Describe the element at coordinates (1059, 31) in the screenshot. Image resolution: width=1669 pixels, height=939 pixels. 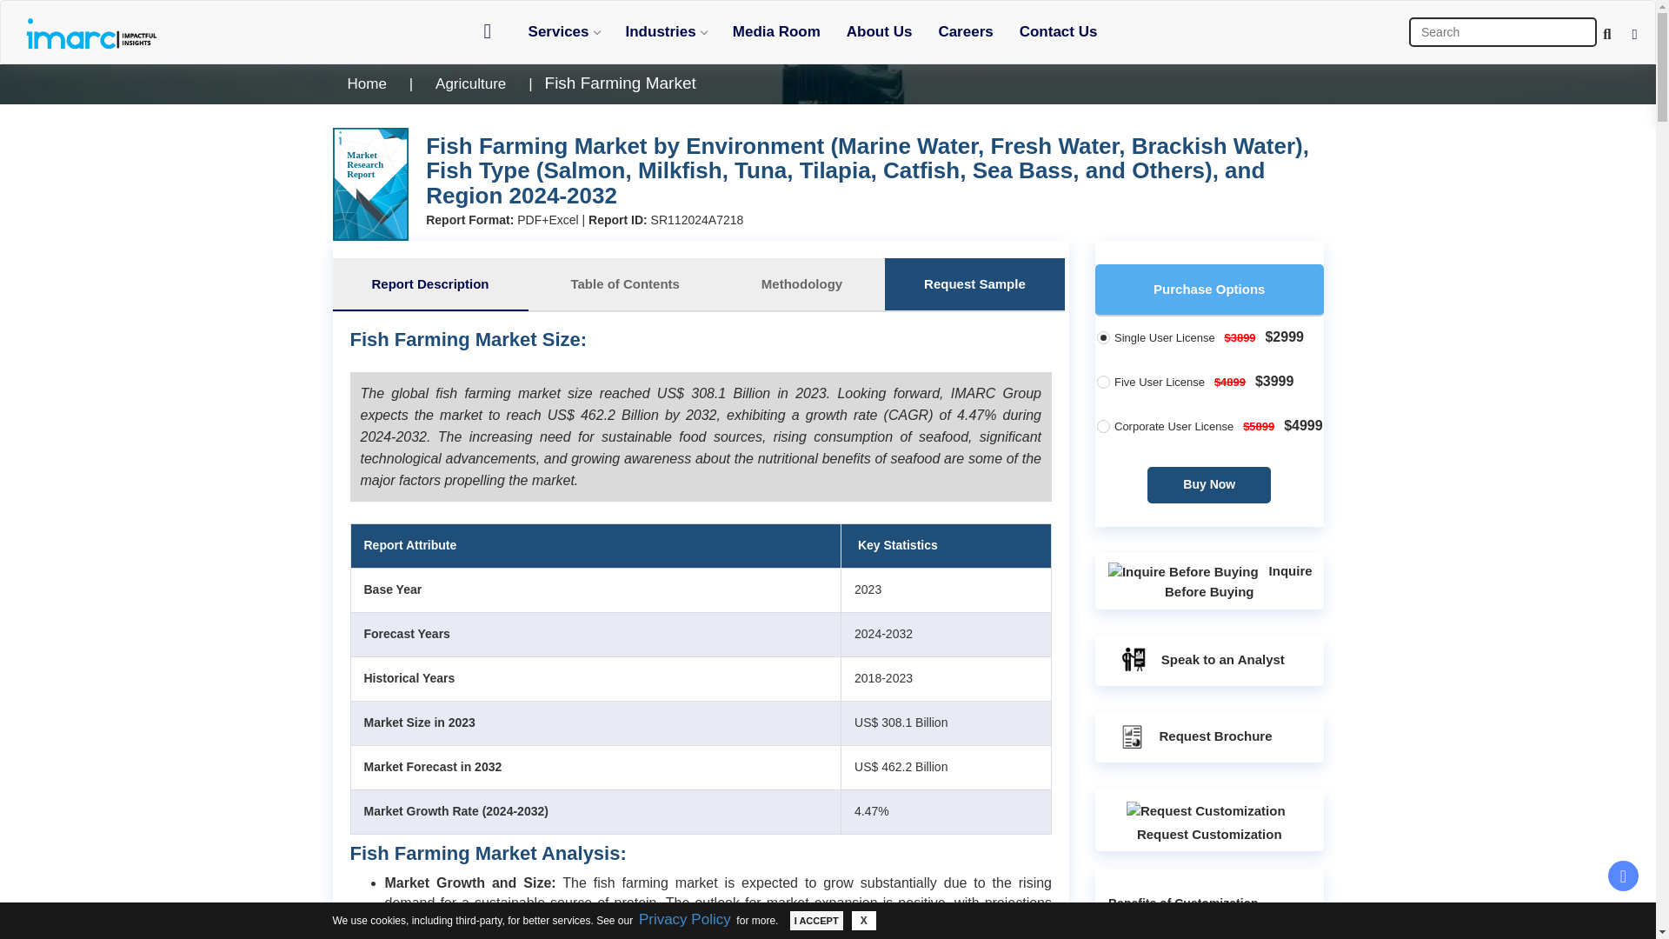
I see `Contact Us` at that location.